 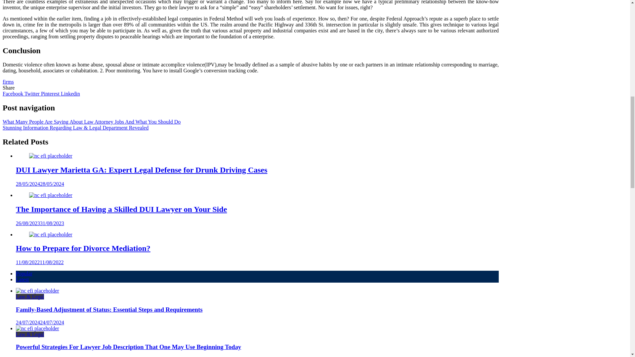 I want to click on Linkedin, so click(x=70, y=94).